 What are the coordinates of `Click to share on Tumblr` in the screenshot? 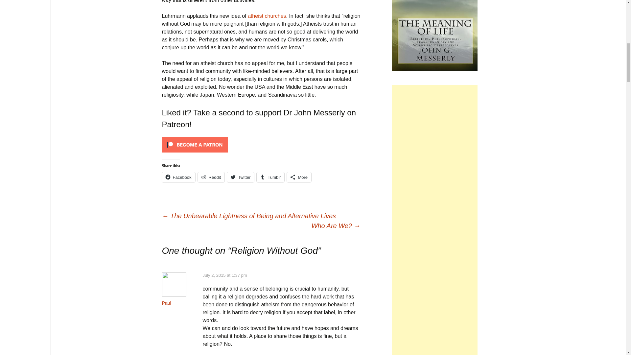 It's located at (270, 177).